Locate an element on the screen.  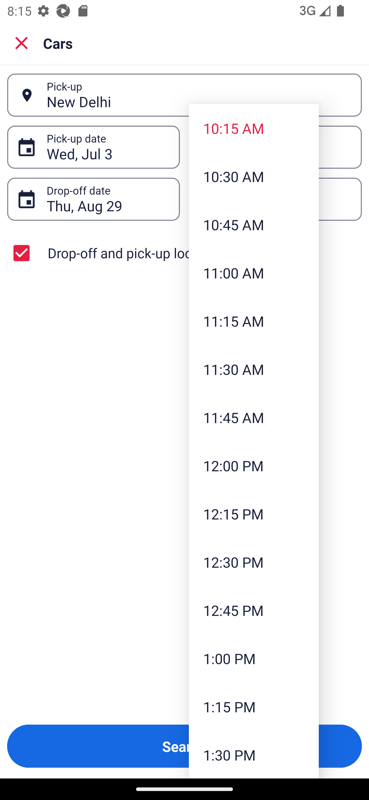
10:45 AM is located at coordinates (254, 225).